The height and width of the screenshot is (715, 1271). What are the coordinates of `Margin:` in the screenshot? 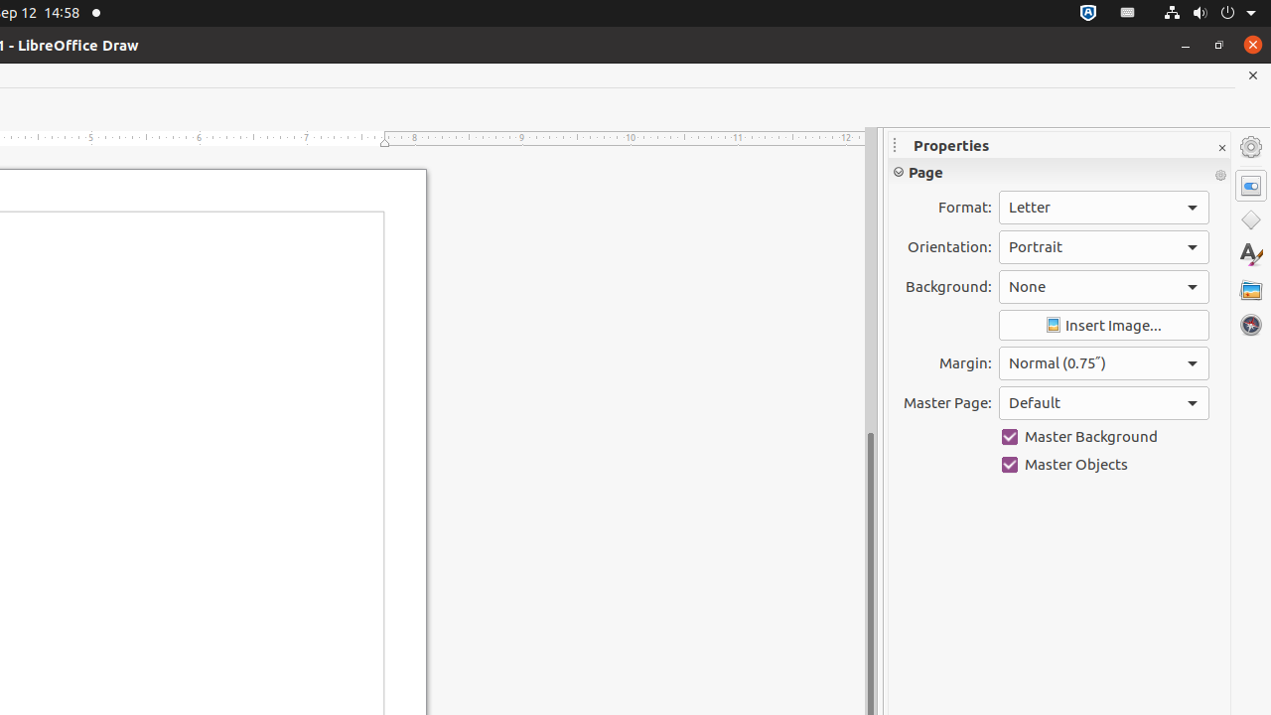 It's located at (1104, 363).